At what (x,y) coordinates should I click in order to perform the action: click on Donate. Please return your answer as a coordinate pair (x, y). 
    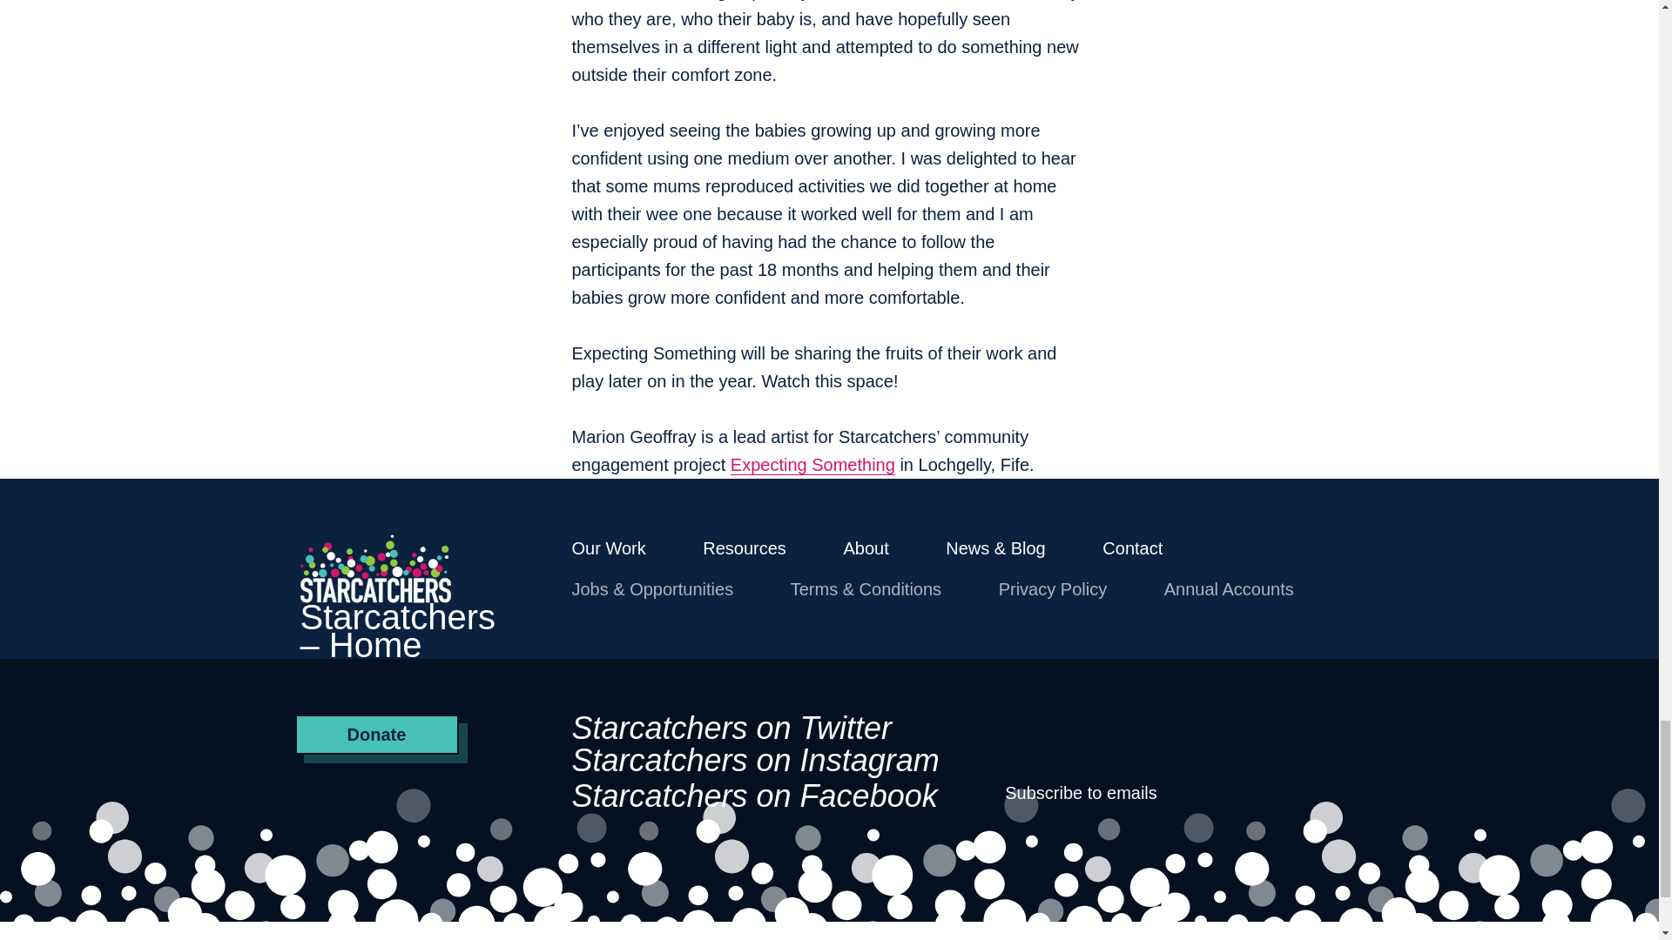
    Looking at the image, I should click on (376, 735).